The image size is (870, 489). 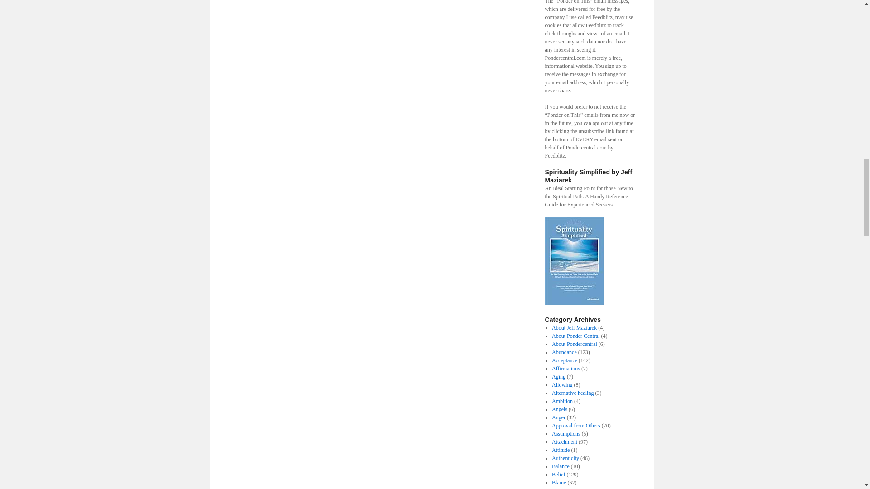 What do you see at coordinates (562, 385) in the screenshot?
I see `Allowing` at bounding box center [562, 385].